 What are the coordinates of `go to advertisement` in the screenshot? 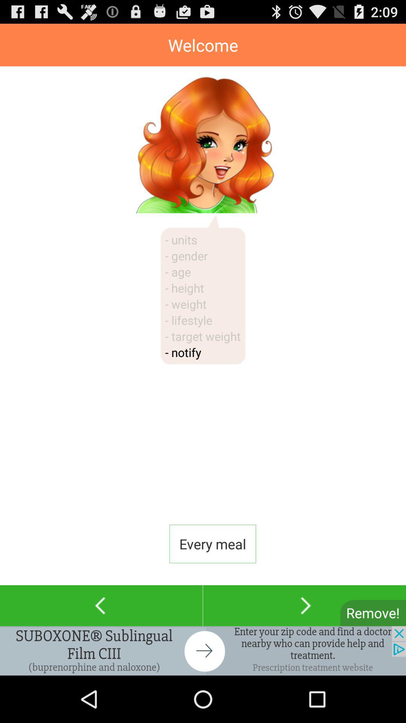 It's located at (203, 651).